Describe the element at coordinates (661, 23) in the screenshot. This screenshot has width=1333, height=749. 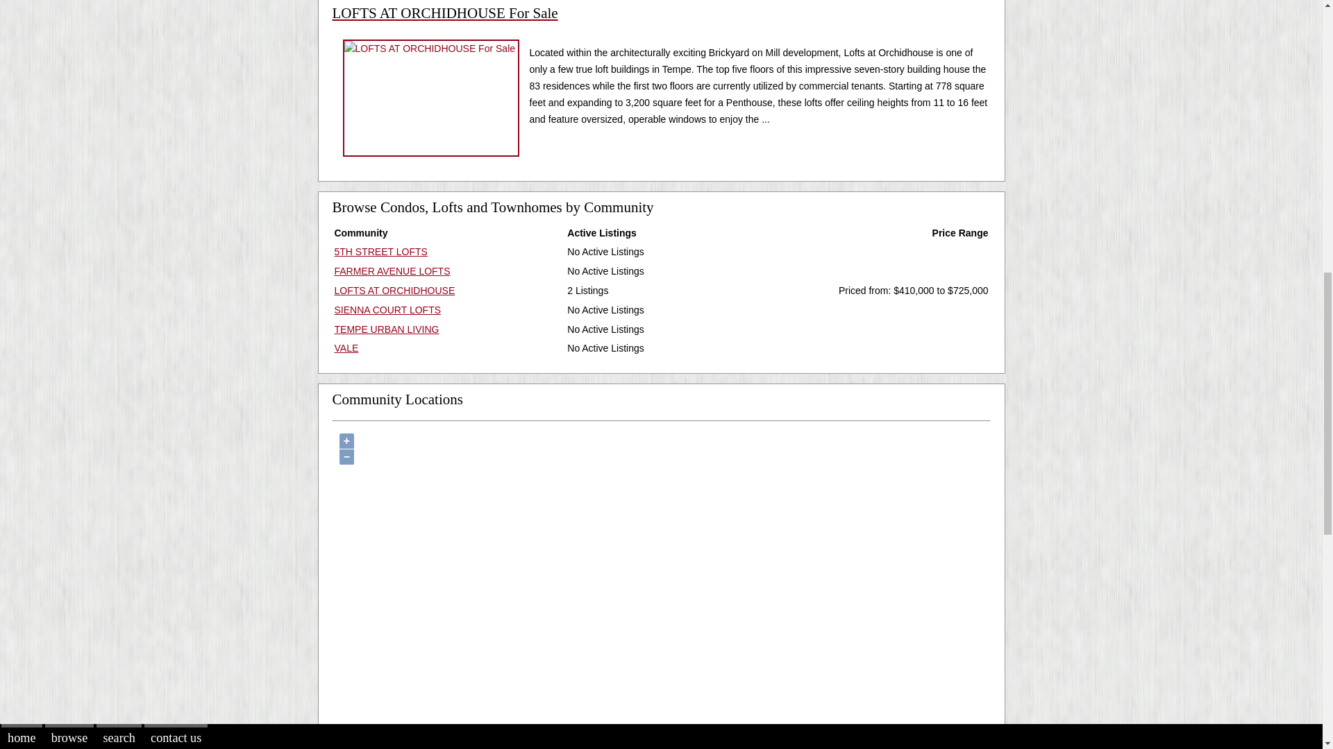
I see `LOFTS AT ORCHIDHOUSE For Sale` at that location.